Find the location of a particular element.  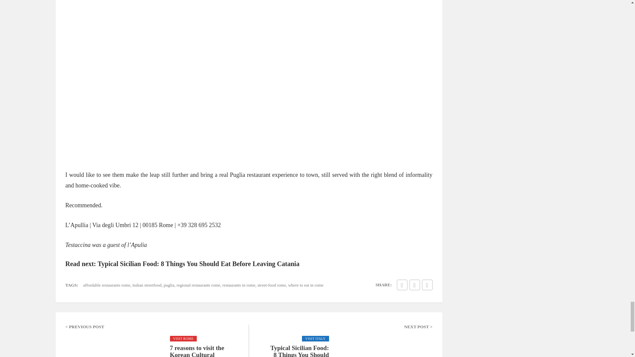

Share toFacebook is located at coordinates (402, 285).